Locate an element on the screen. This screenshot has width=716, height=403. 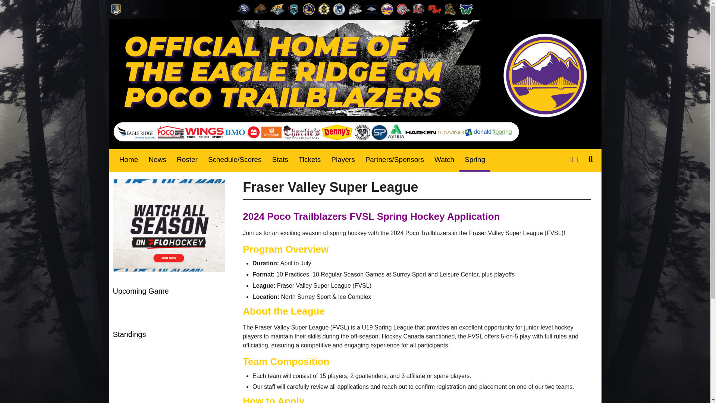
Langley Trappers is located at coordinates (339, 9).